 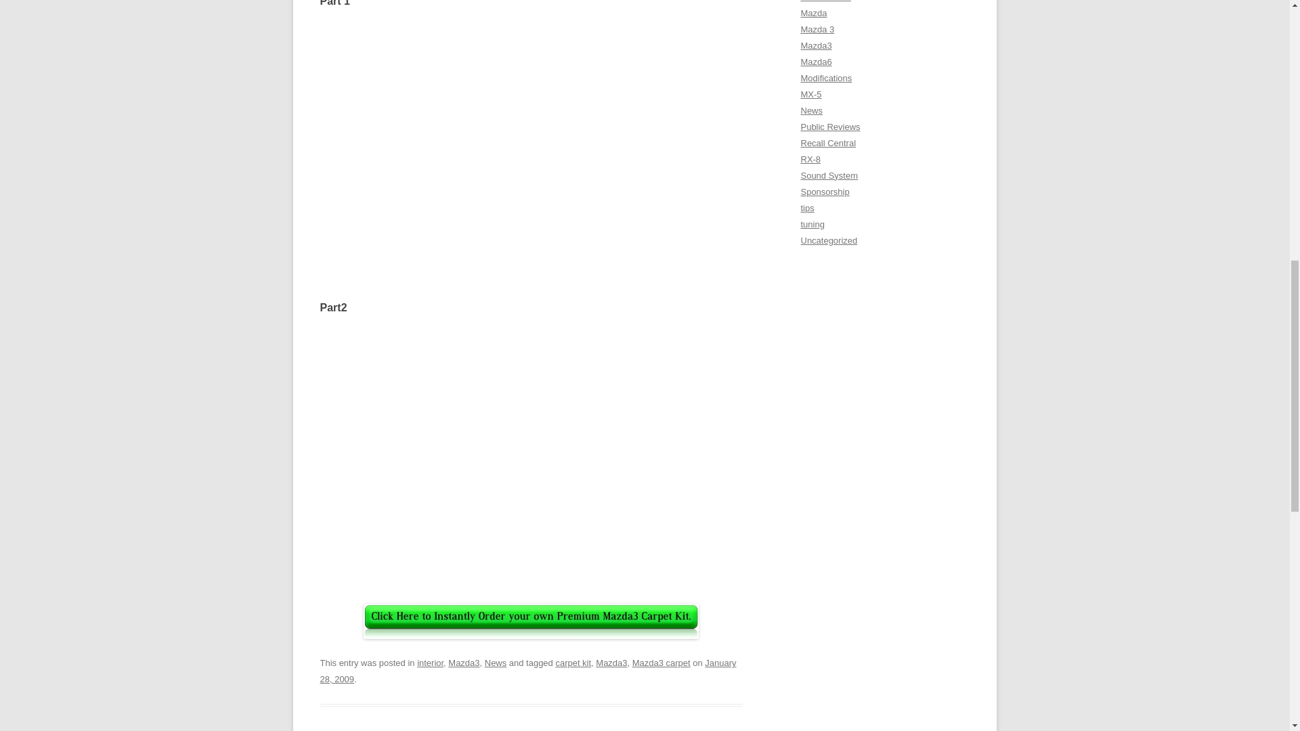 What do you see at coordinates (496, 663) in the screenshot?
I see `News` at bounding box center [496, 663].